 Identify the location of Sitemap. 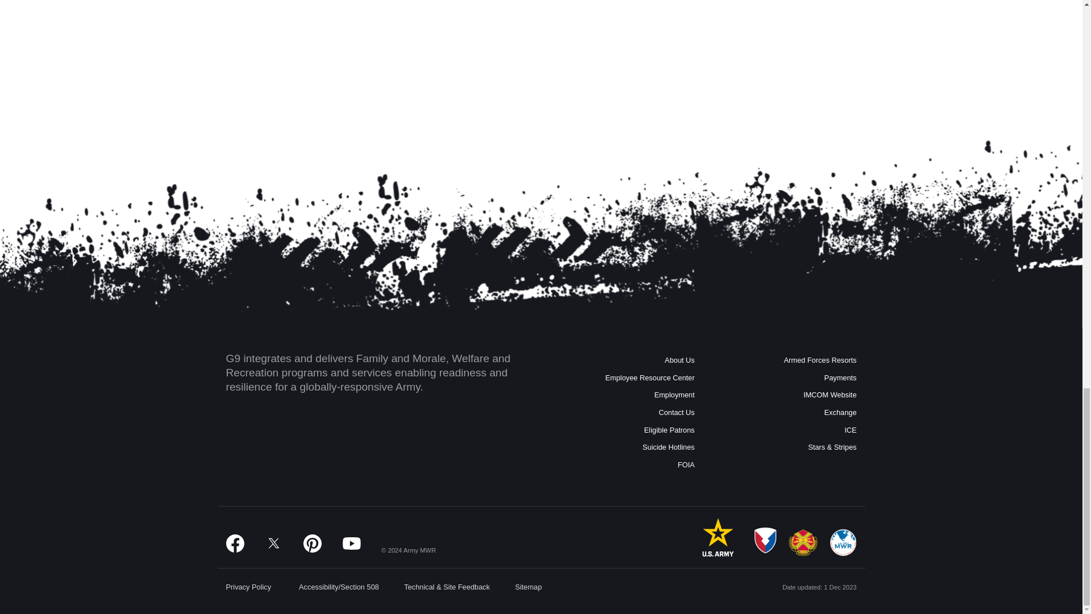
(528, 587).